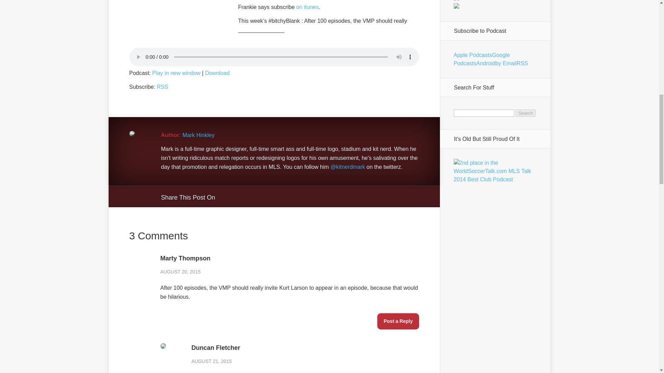  What do you see at coordinates (486, 63) in the screenshot?
I see `Subscribe on Android` at bounding box center [486, 63].